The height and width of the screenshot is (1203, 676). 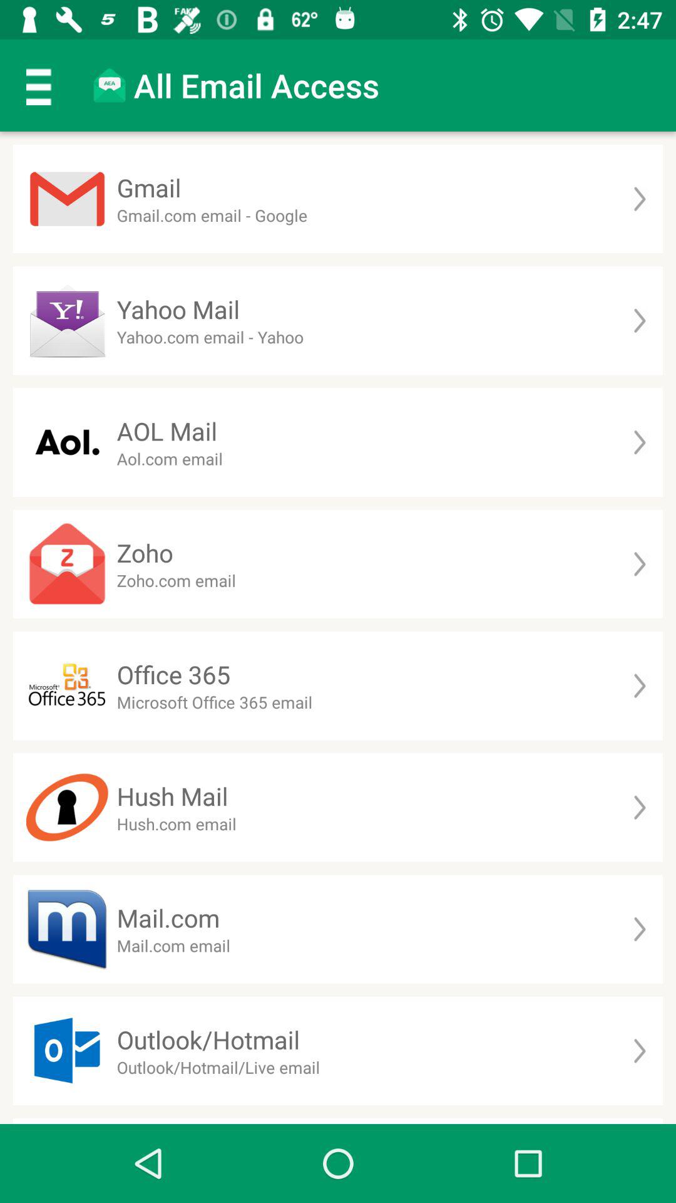 I want to click on tap yahoo mail, so click(x=178, y=310).